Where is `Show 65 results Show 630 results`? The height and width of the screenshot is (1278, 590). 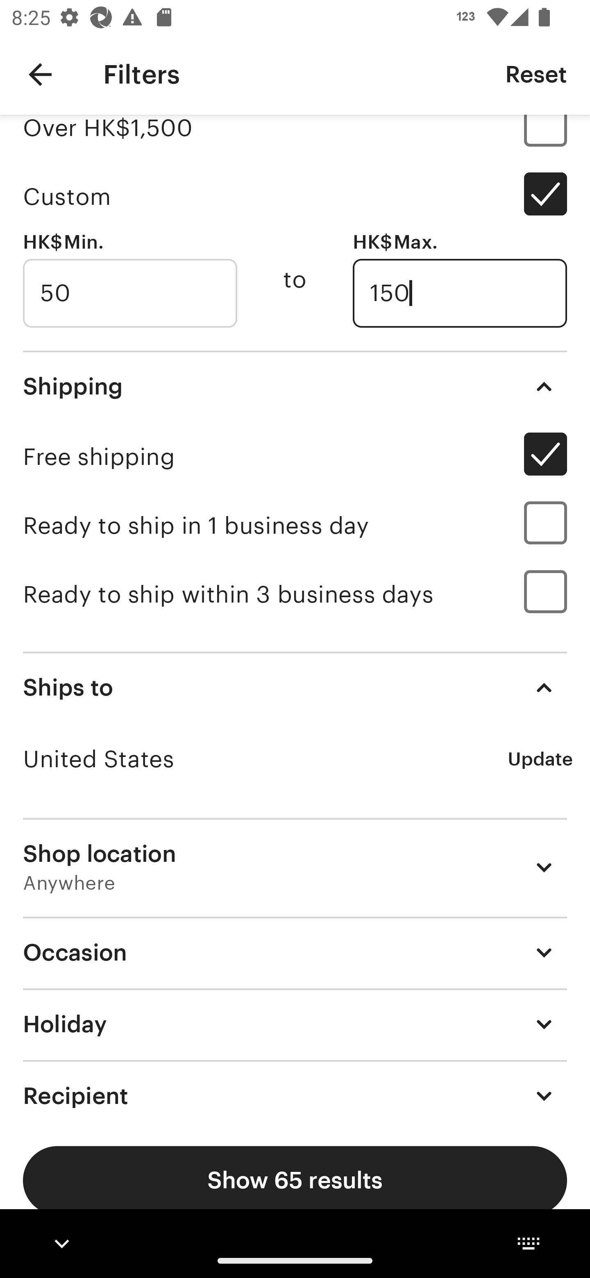 Show 65 results Show 630 results is located at coordinates (295, 1181).